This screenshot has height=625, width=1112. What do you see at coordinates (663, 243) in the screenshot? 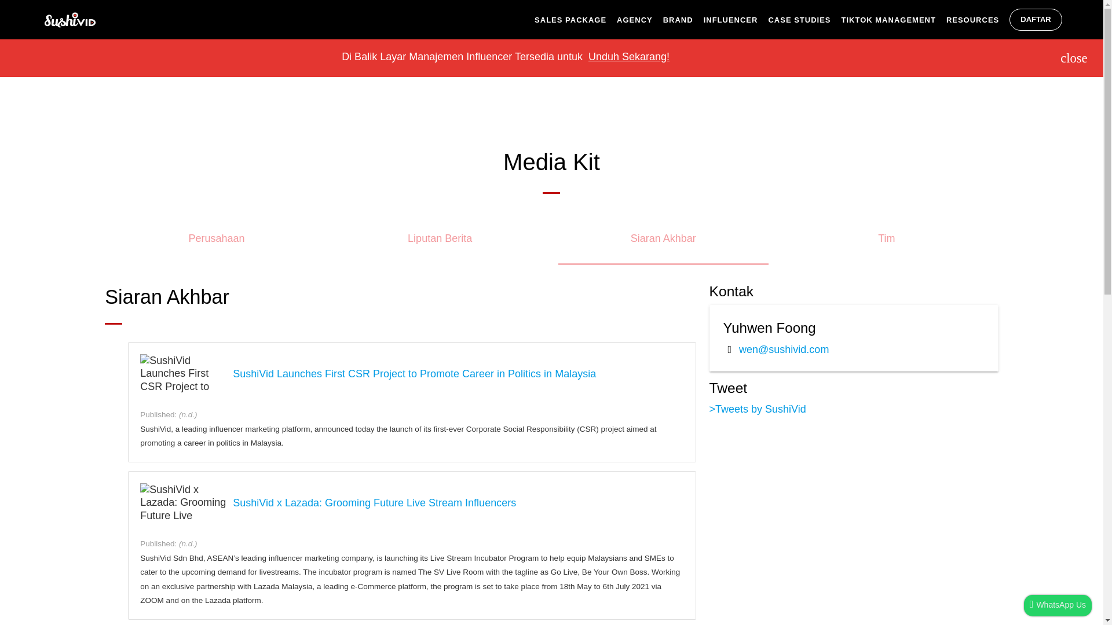
I see `Siaran Akhbar` at bounding box center [663, 243].